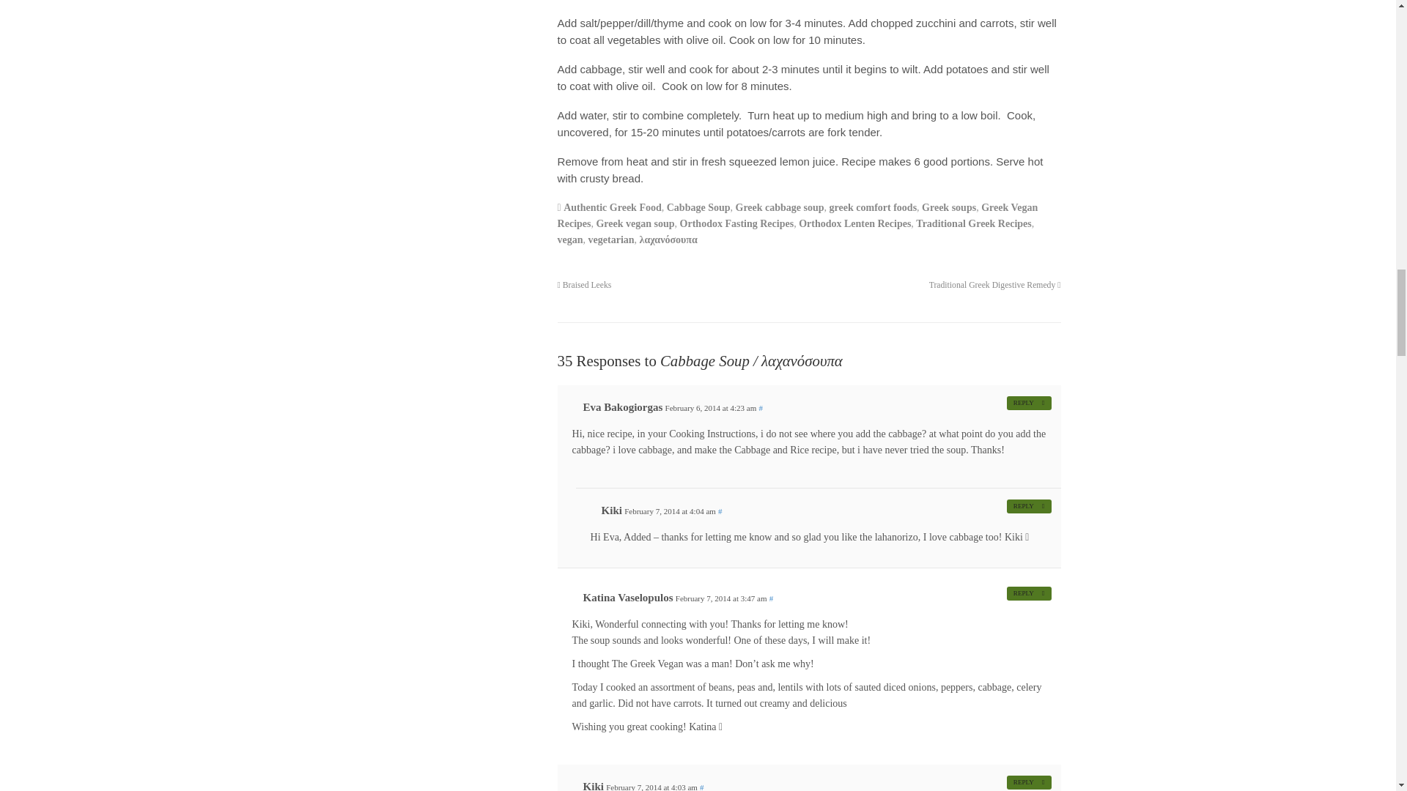 This screenshot has height=791, width=1407. Describe the element at coordinates (994, 286) in the screenshot. I see `Traditional Greek Digestive Remedy` at that location.